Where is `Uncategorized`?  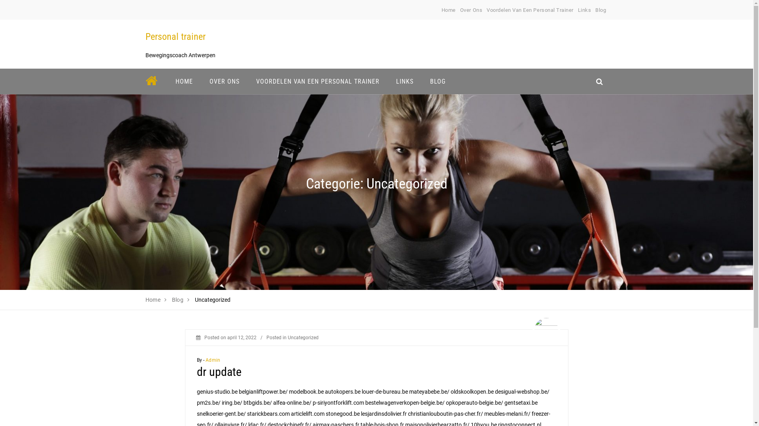 Uncategorized is located at coordinates (303, 338).